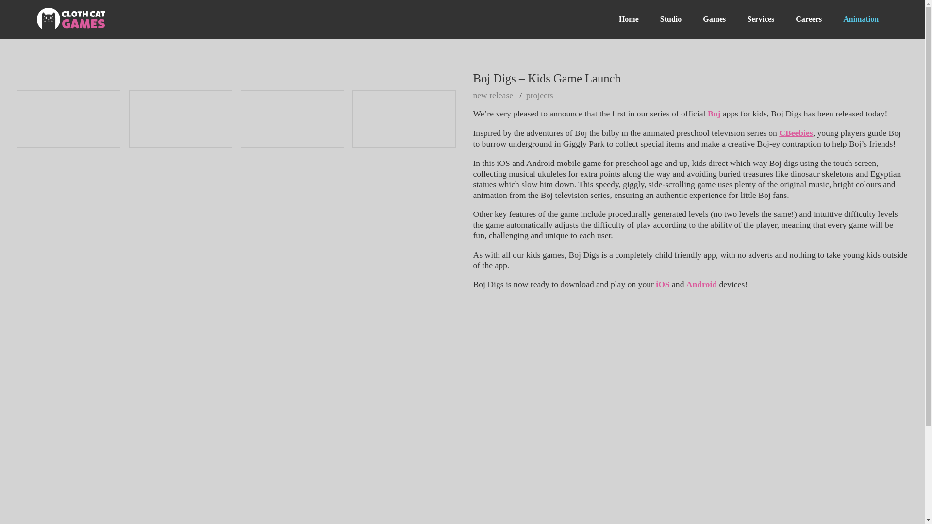 Image resolution: width=932 pixels, height=524 pixels. Describe the element at coordinates (495, 95) in the screenshot. I see `new release` at that location.